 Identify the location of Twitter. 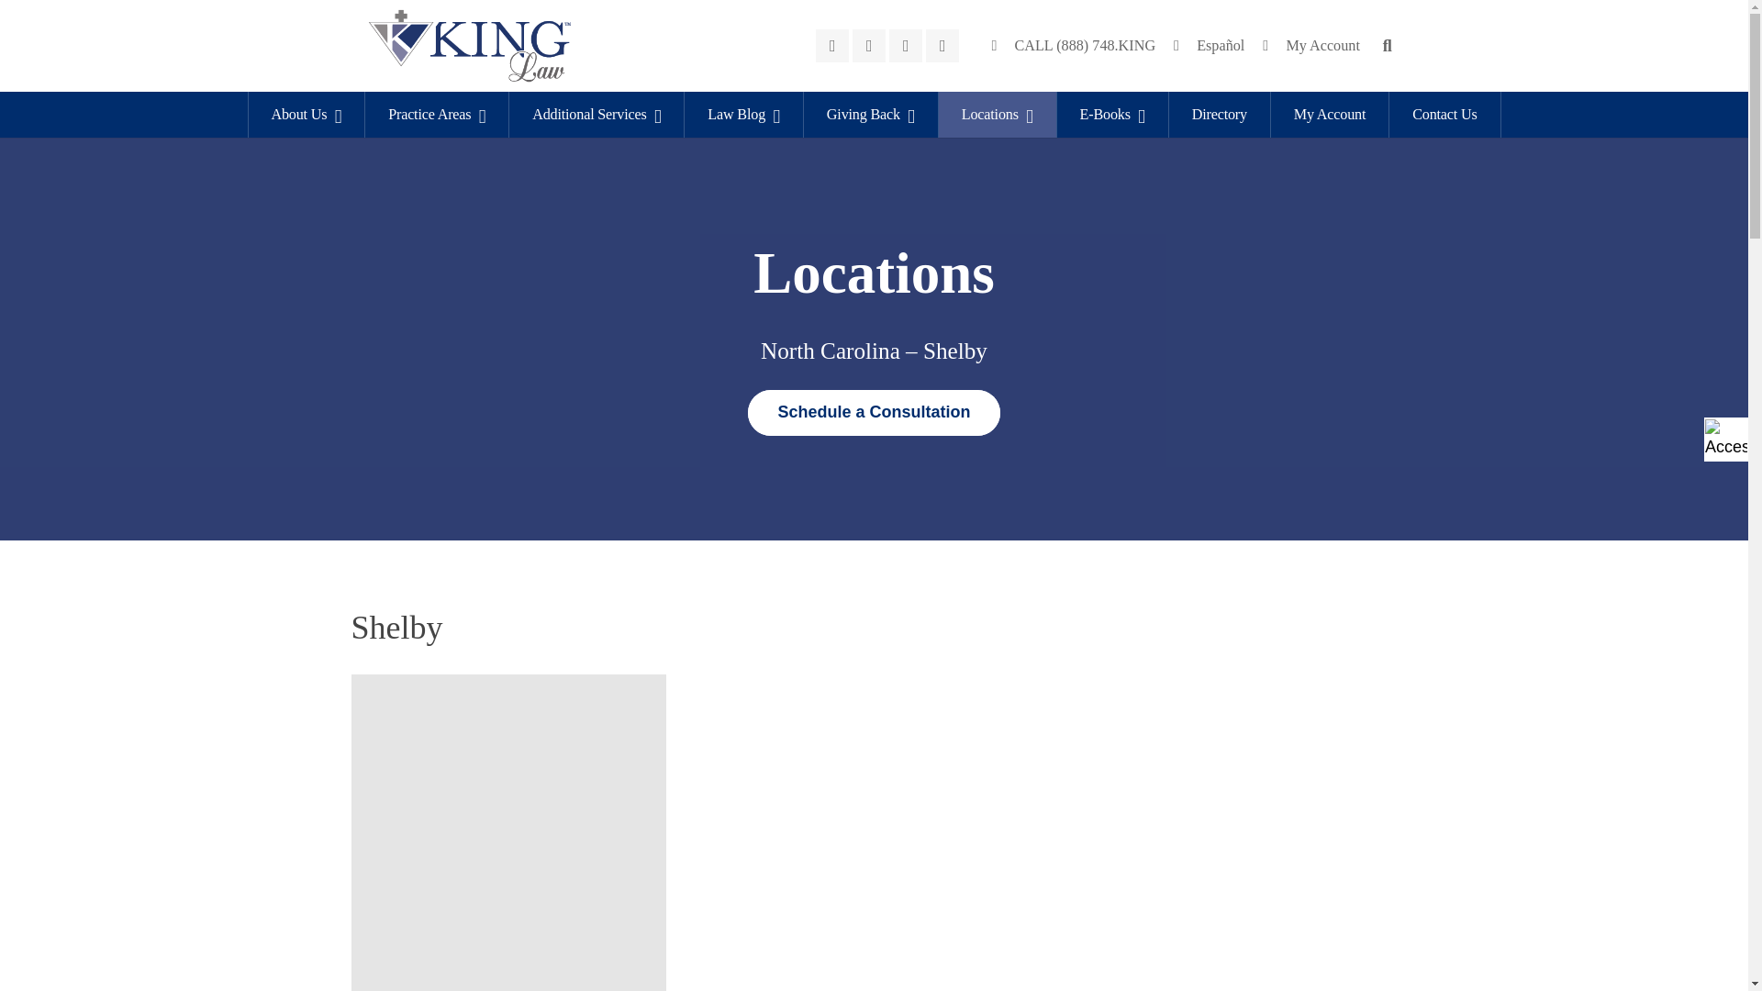
(869, 46).